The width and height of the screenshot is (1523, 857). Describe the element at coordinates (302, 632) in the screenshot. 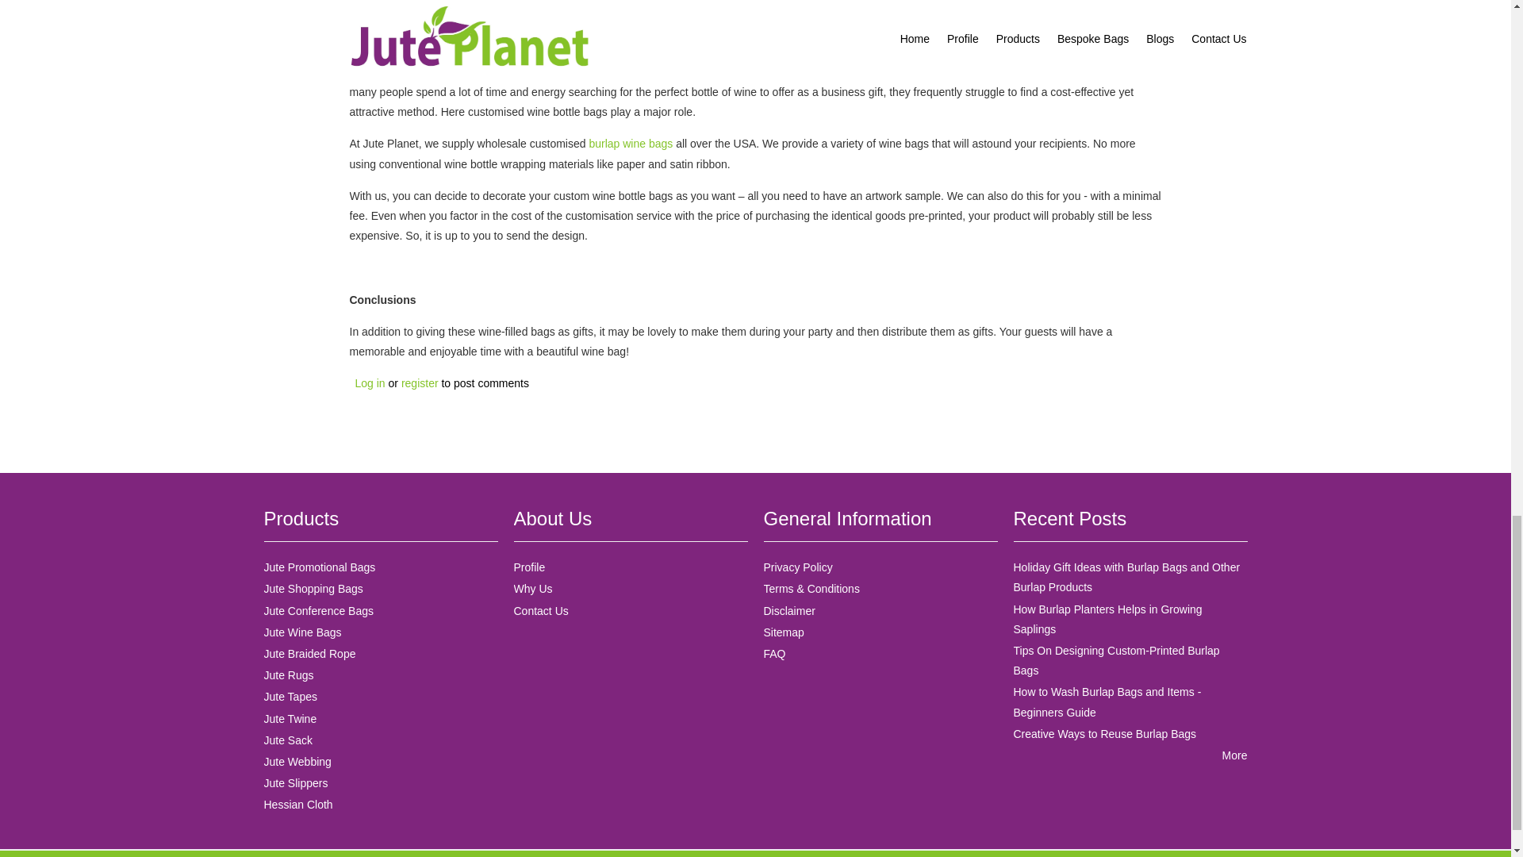

I see `Jute Wine Bags` at that location.